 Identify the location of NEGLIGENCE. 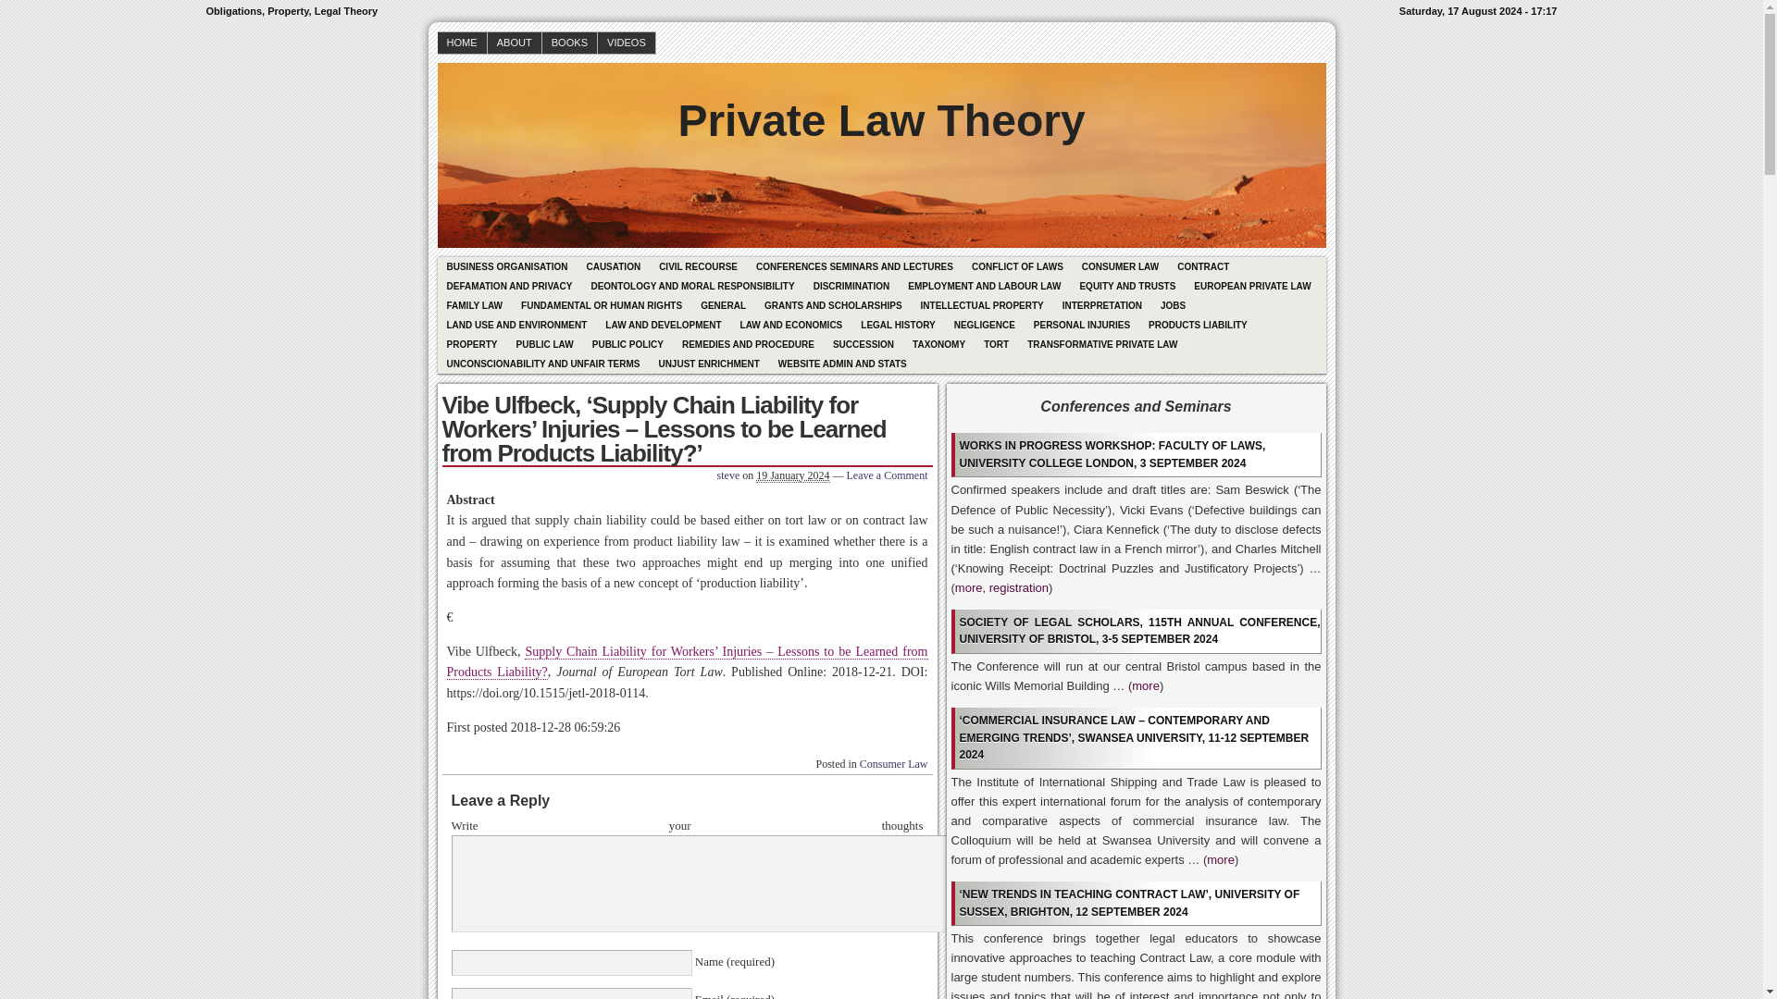
(985, 325).